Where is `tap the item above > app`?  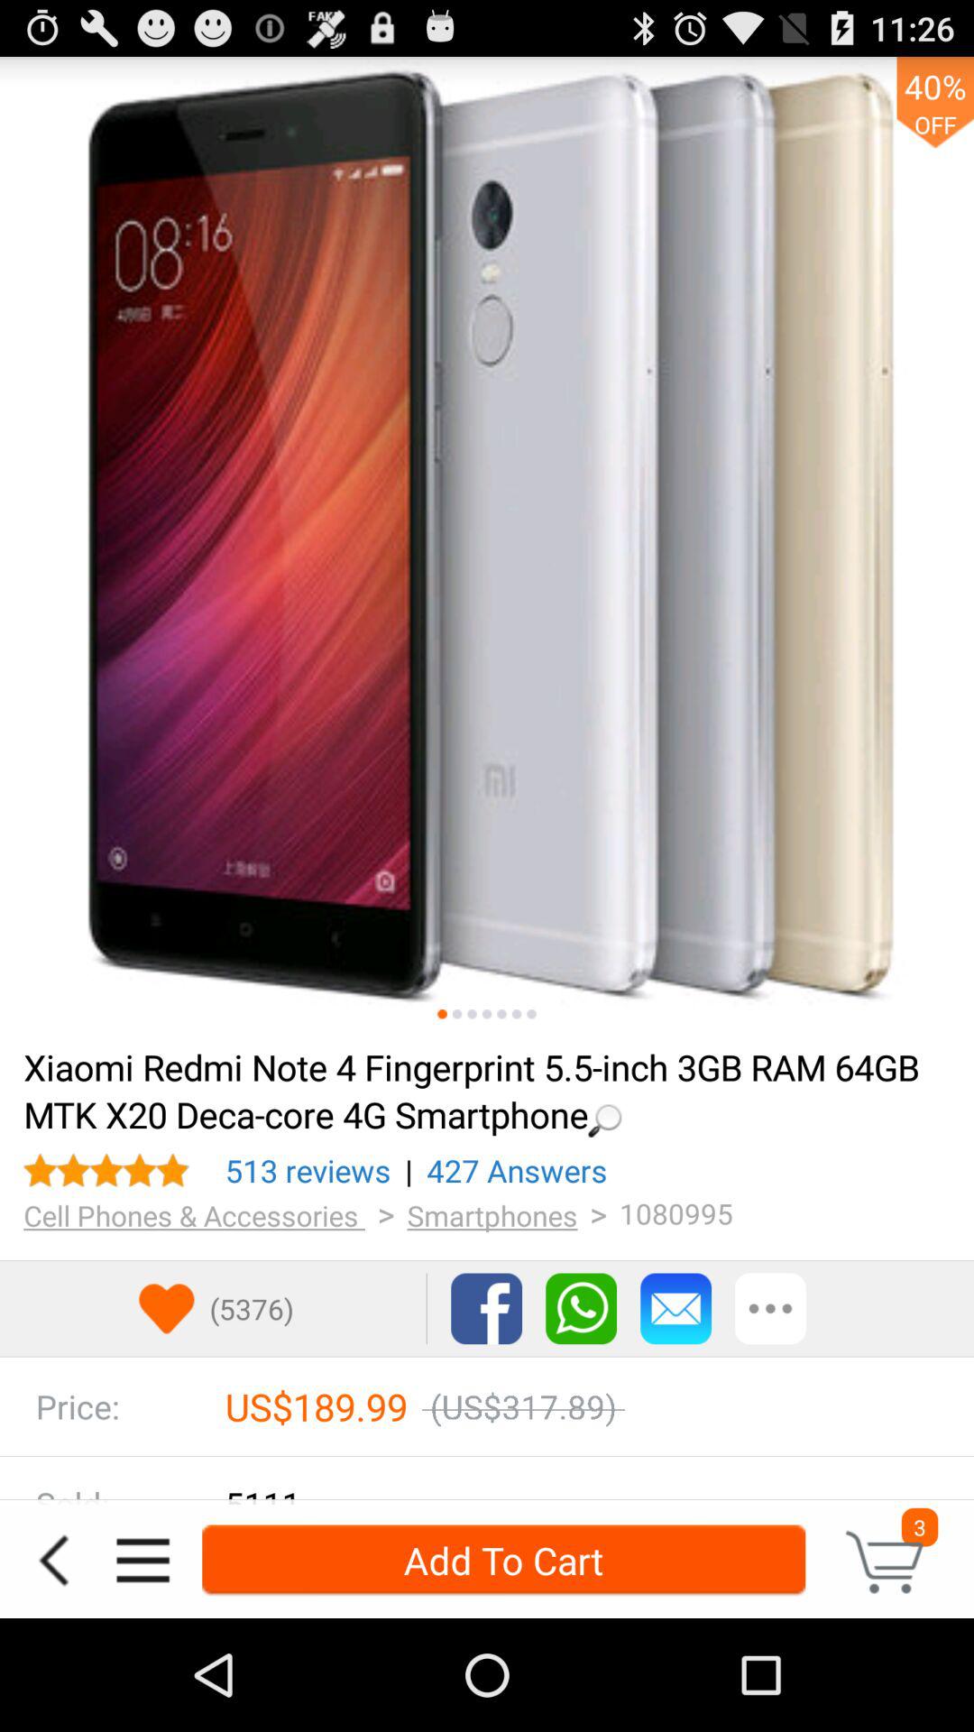
tap the item above > app is located at coordinates (308, 1170).